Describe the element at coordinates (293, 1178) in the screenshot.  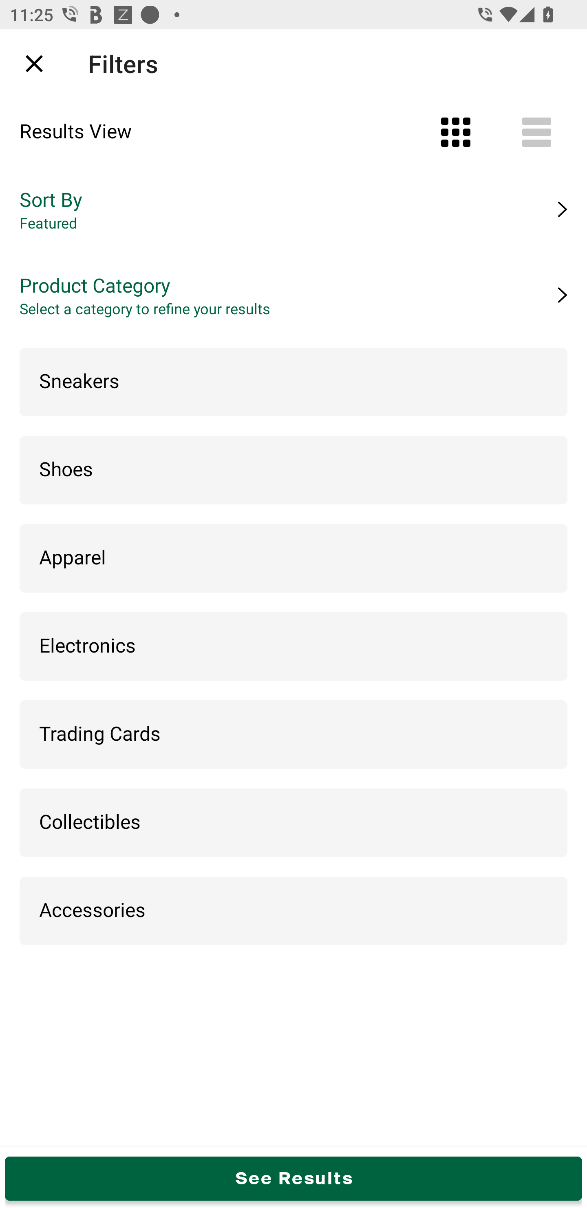
I see `See Results` at that location.